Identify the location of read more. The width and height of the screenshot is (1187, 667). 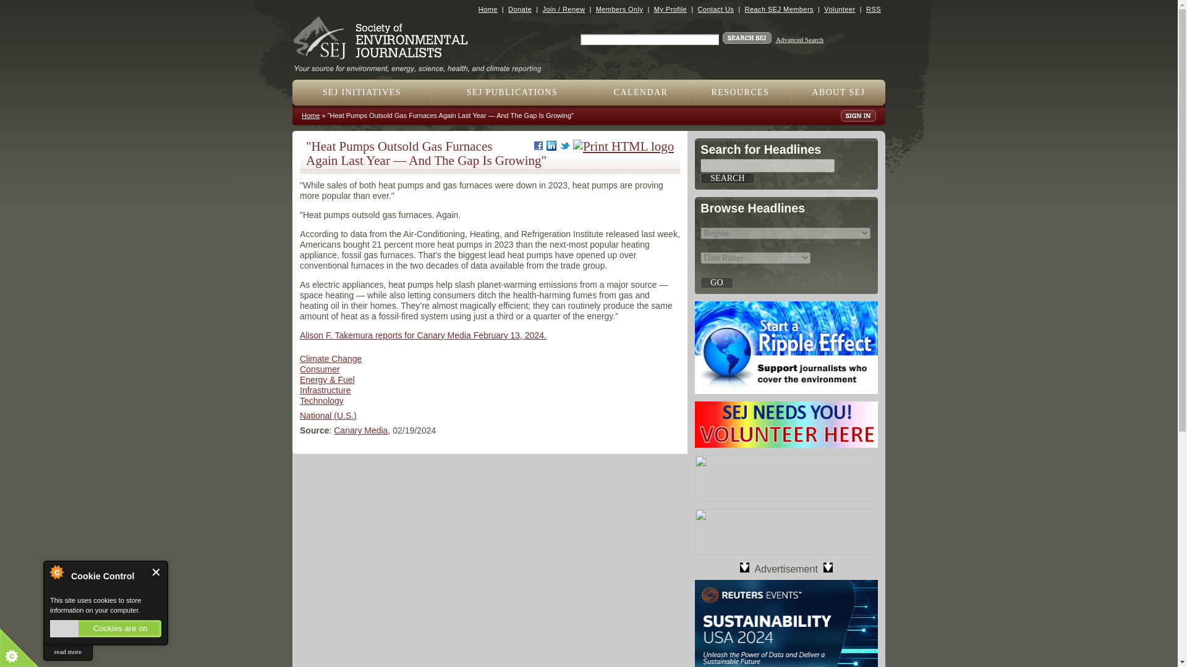
(67, 652).